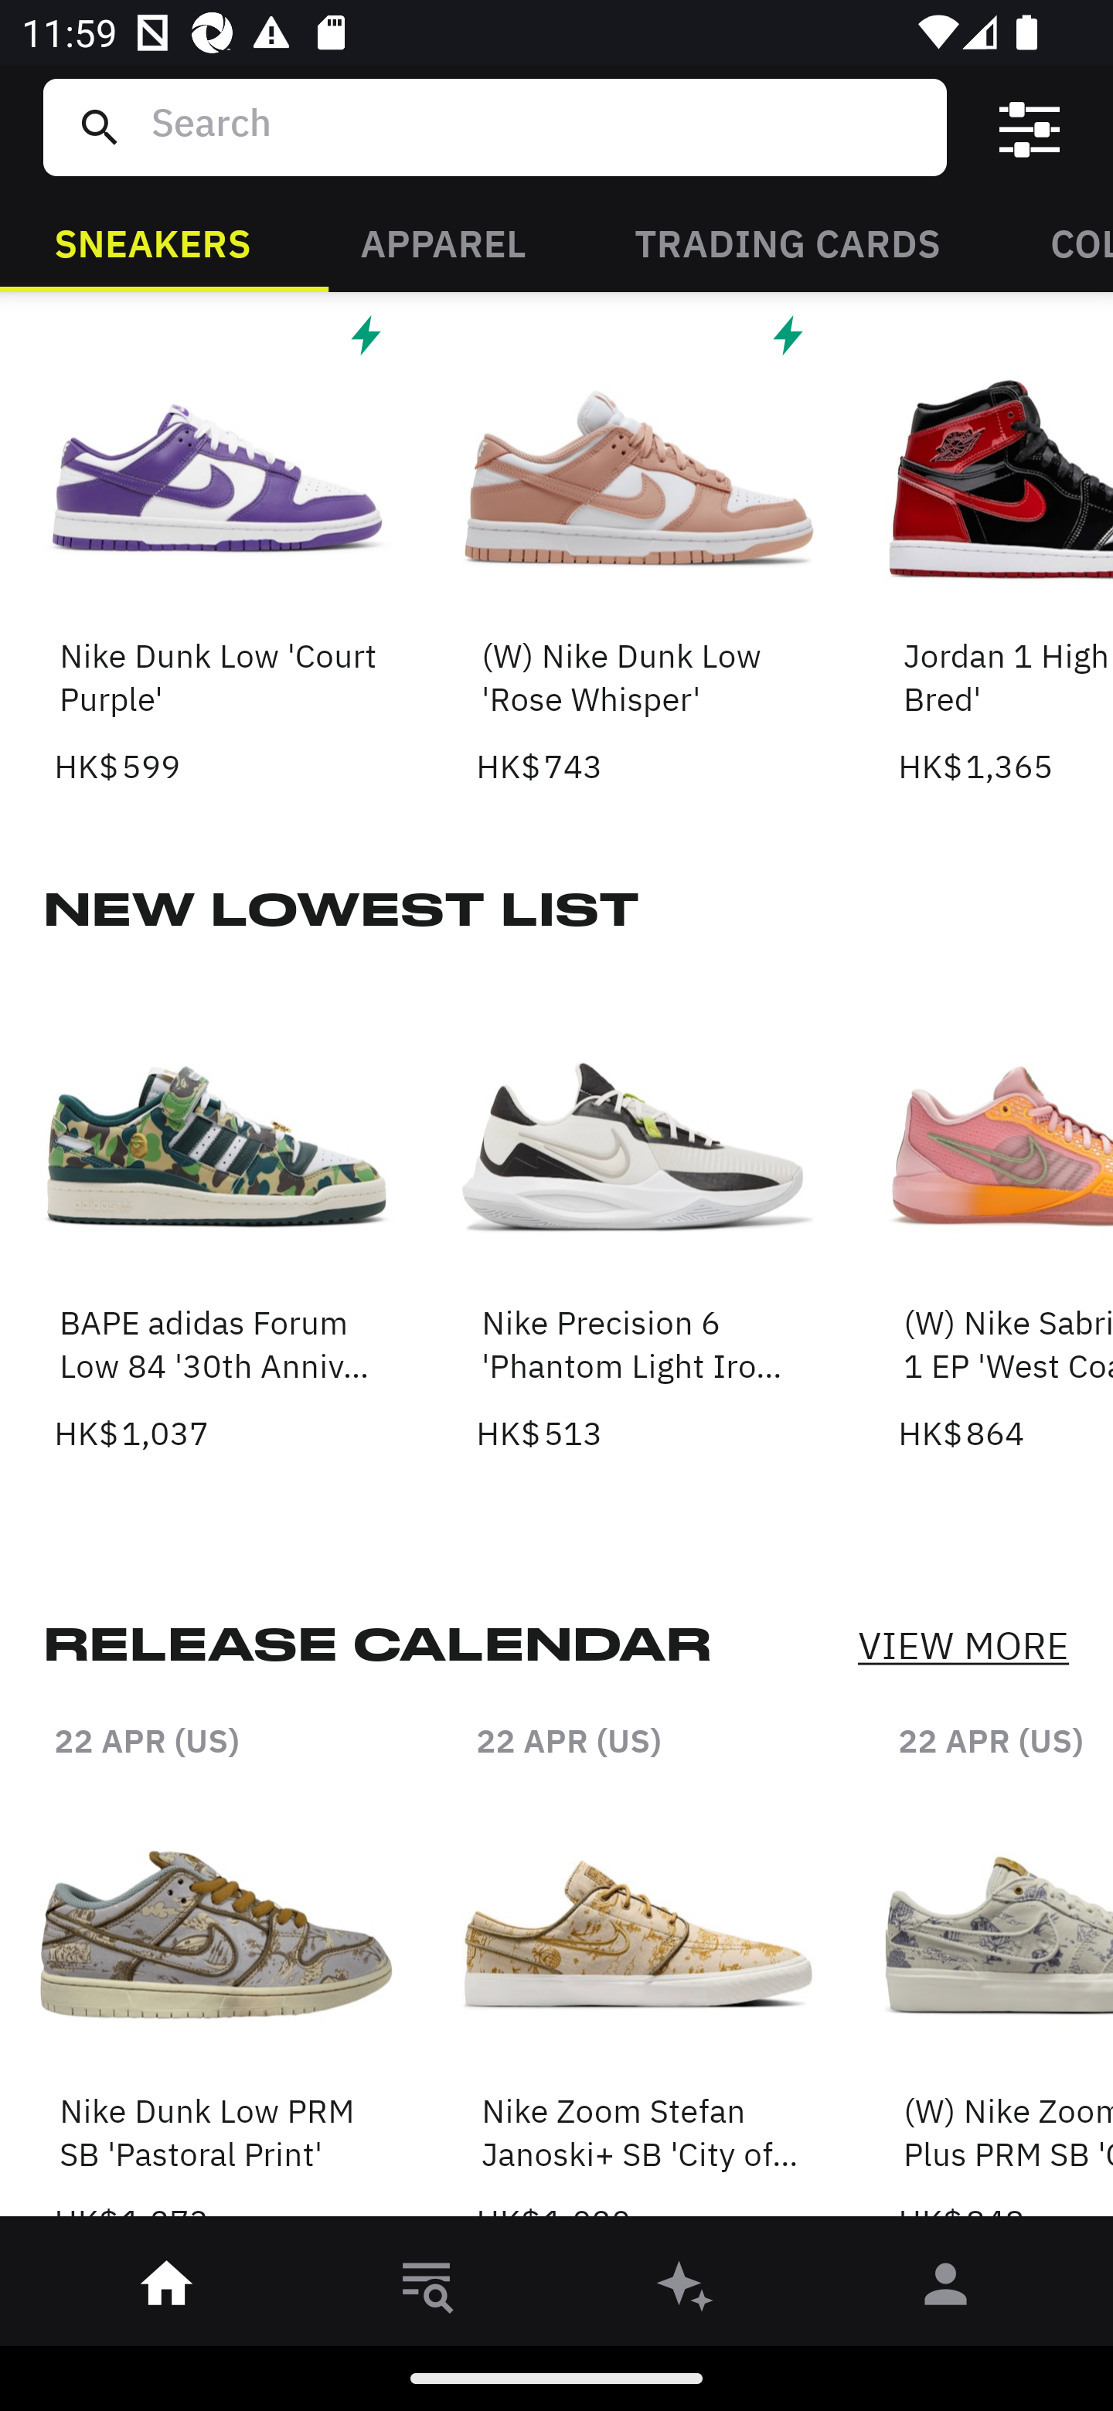 This screenshot has height=2411, width=1113. What do you see at coordinates (537, 127) in the screenshot?
I see `Search` at bounding box center [537, 127].